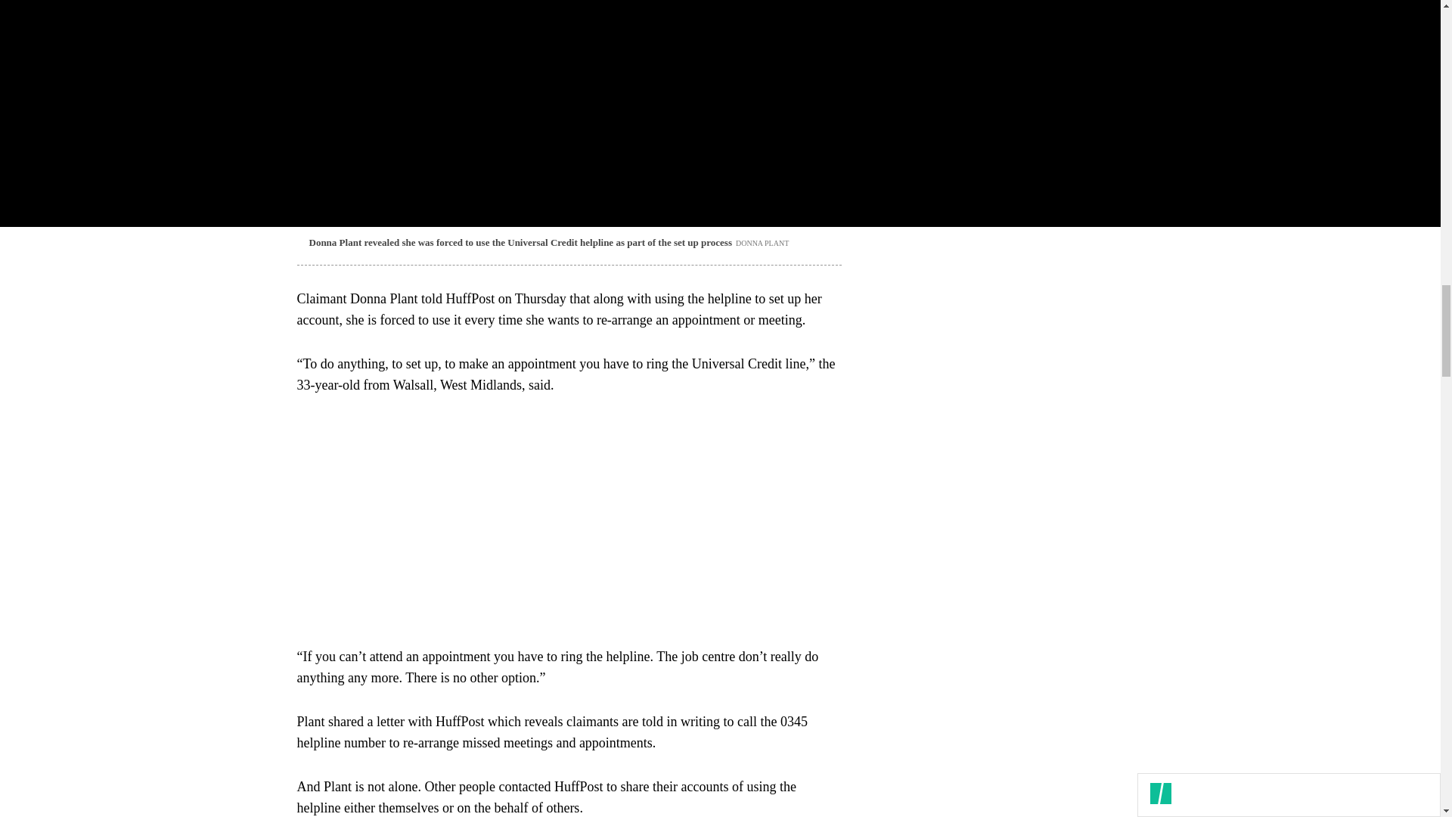 This screenshot has width=1452, height=817. I want to click on SIGN UP, so click(1095, 86).